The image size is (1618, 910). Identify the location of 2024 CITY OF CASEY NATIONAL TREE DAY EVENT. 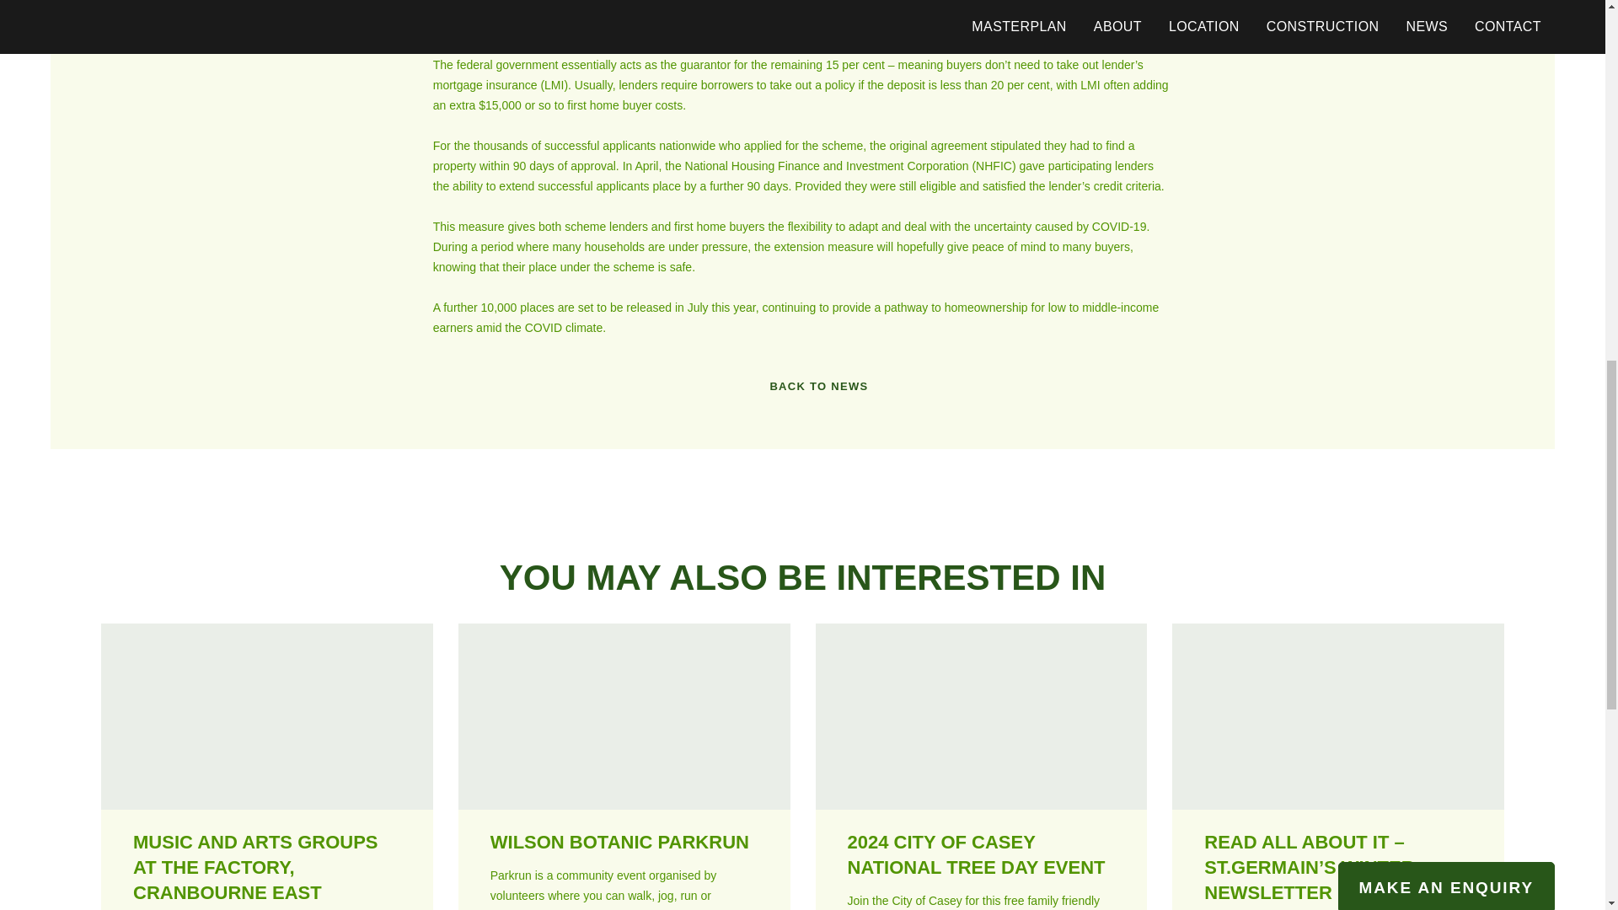
(976, 854).